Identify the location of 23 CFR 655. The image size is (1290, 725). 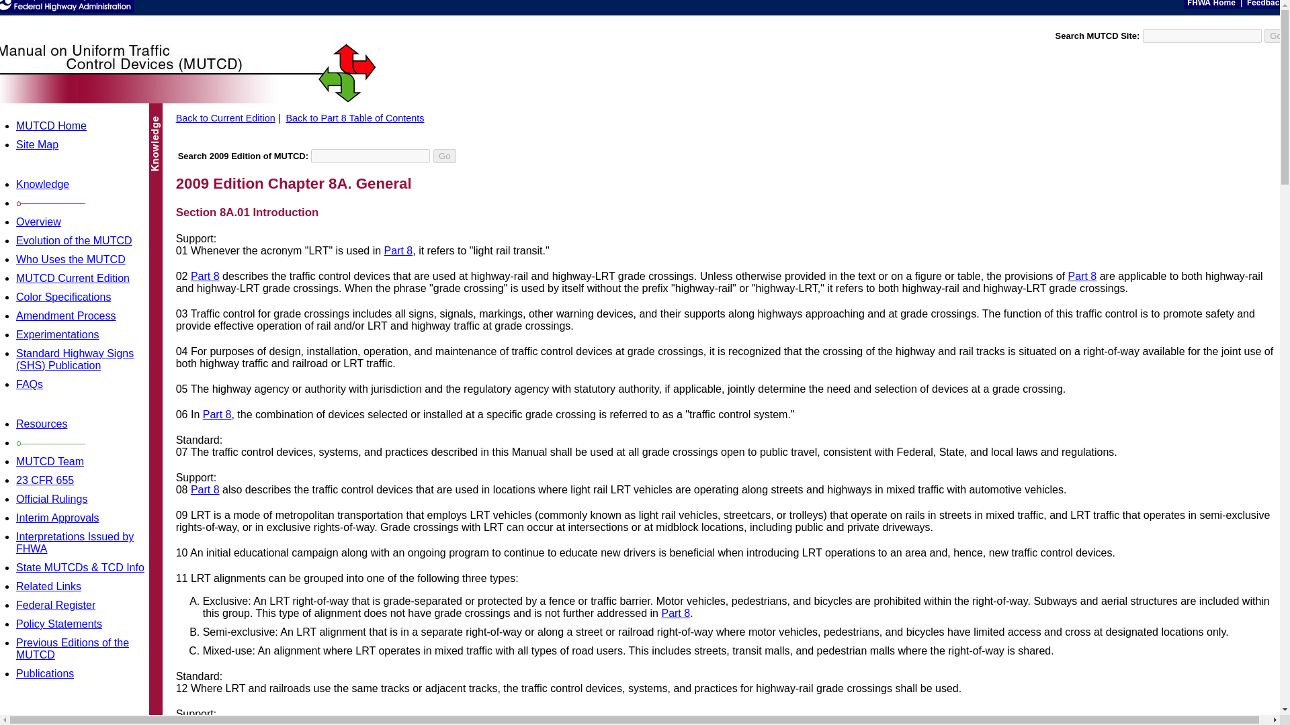
(44, 480).